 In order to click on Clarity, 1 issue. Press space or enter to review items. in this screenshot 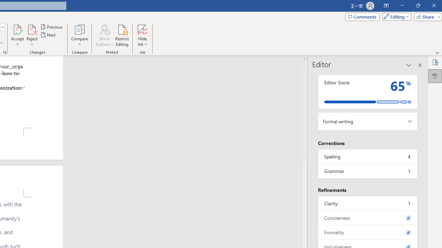, I will do `click(367, 203)`.